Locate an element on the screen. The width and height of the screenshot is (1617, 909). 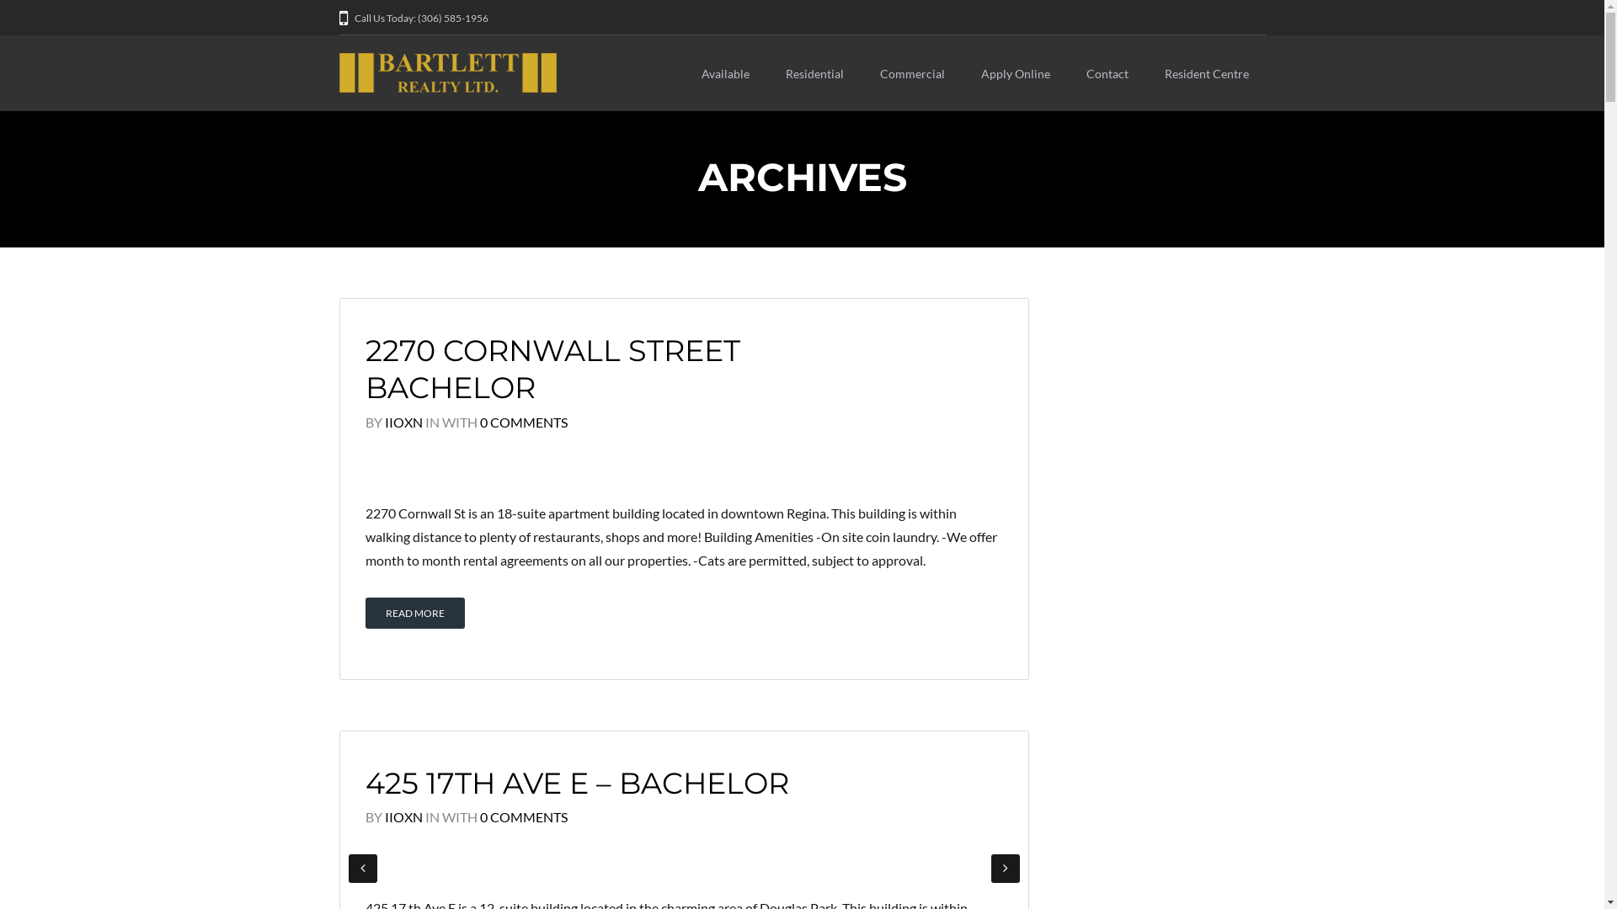
Residential is located at coordinates (814, 65).